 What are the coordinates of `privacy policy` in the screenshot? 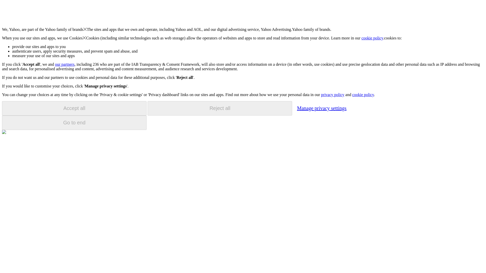 It's located at (332, 95).